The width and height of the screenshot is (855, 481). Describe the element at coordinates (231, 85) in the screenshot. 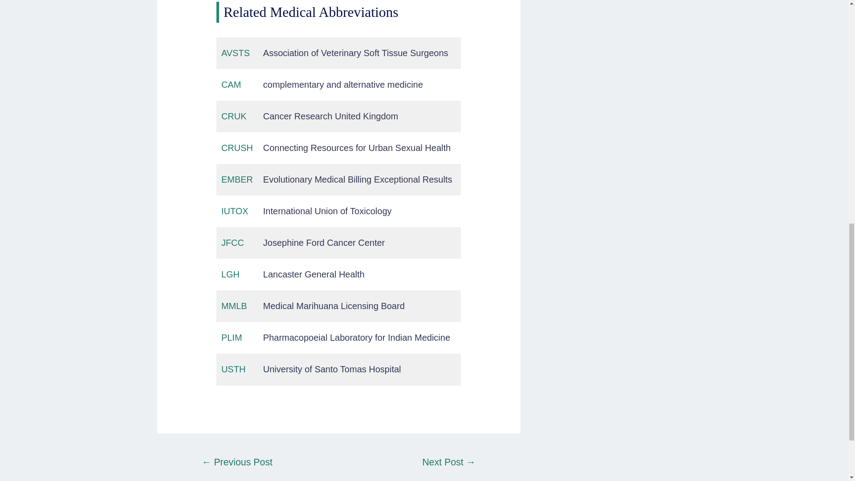

I see `CAM` at that location.